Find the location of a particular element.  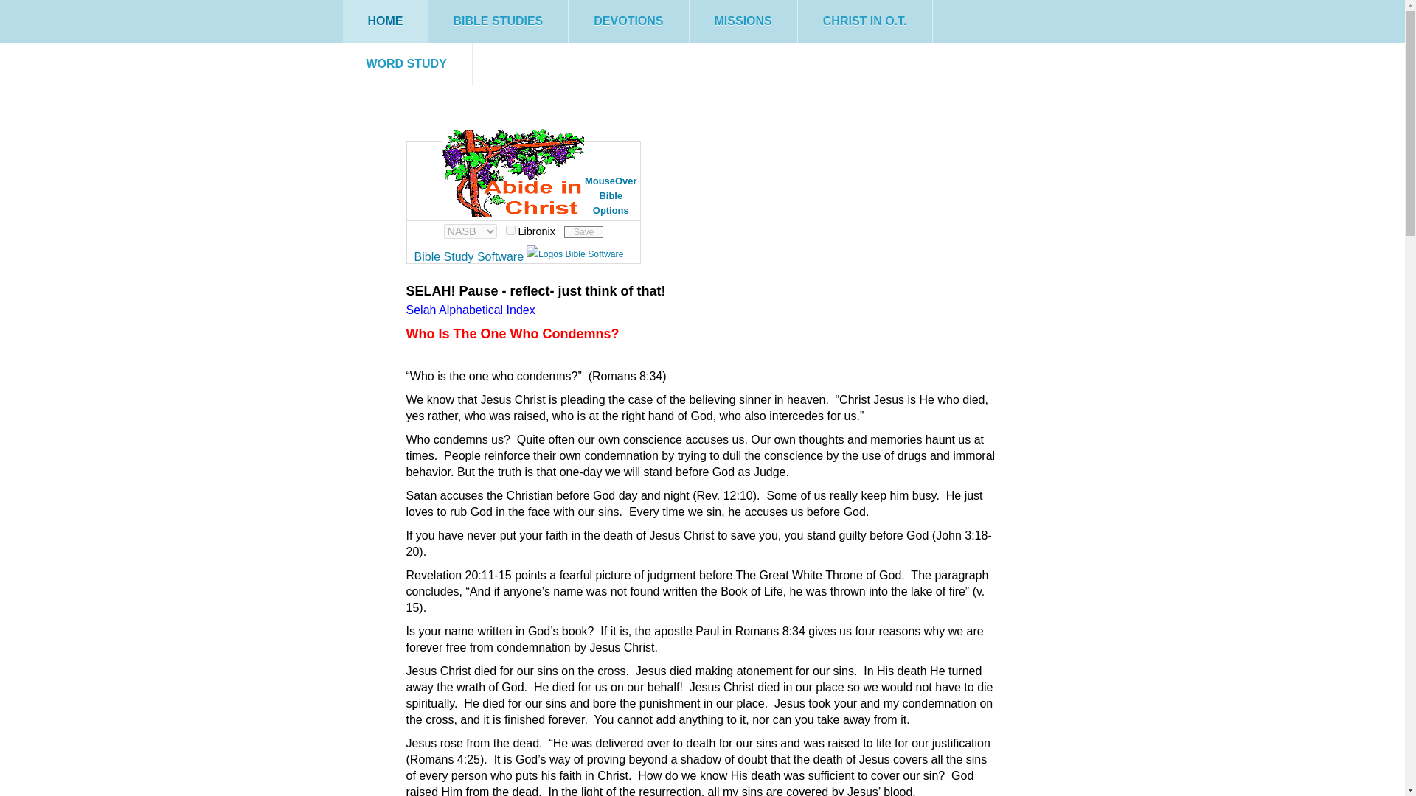

MouseOver Bible Options is located at coordinates (524, 189).